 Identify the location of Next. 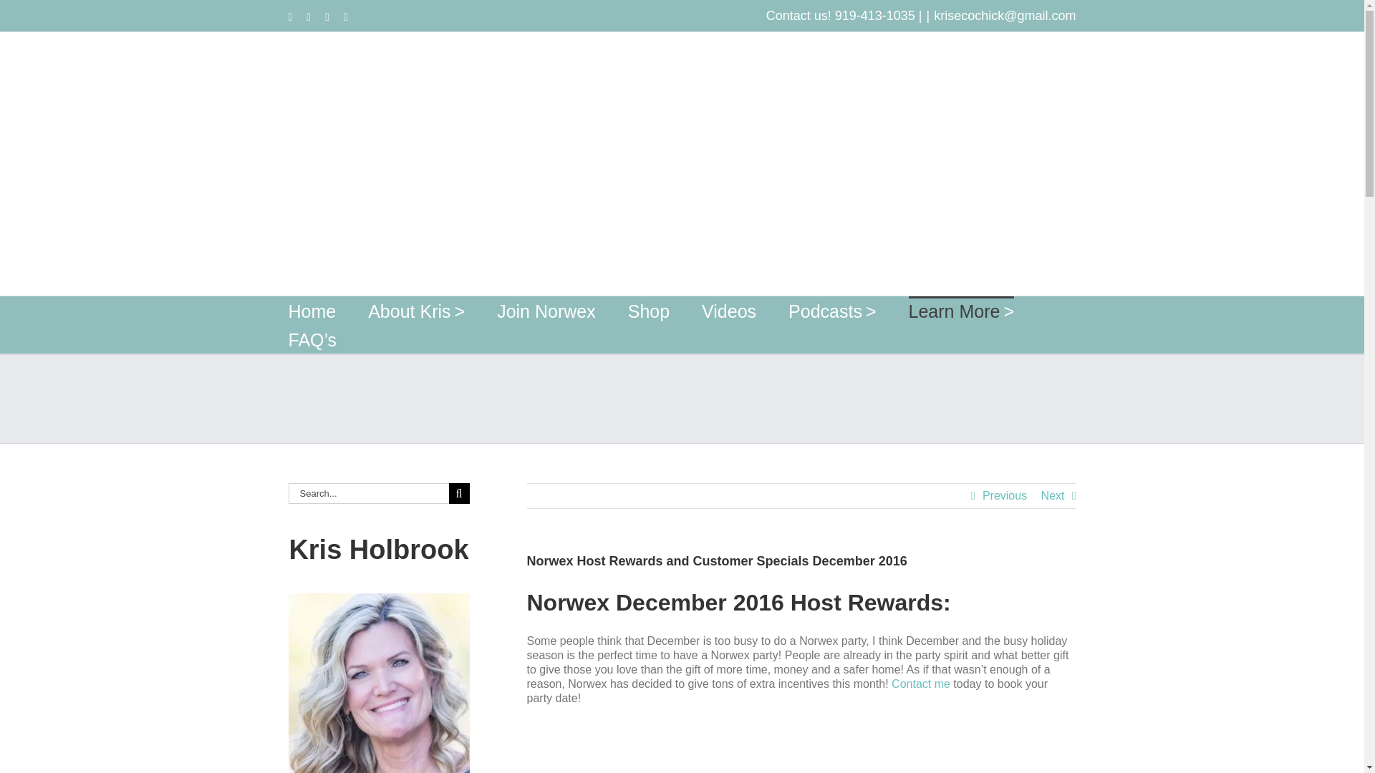
(1053, 495).